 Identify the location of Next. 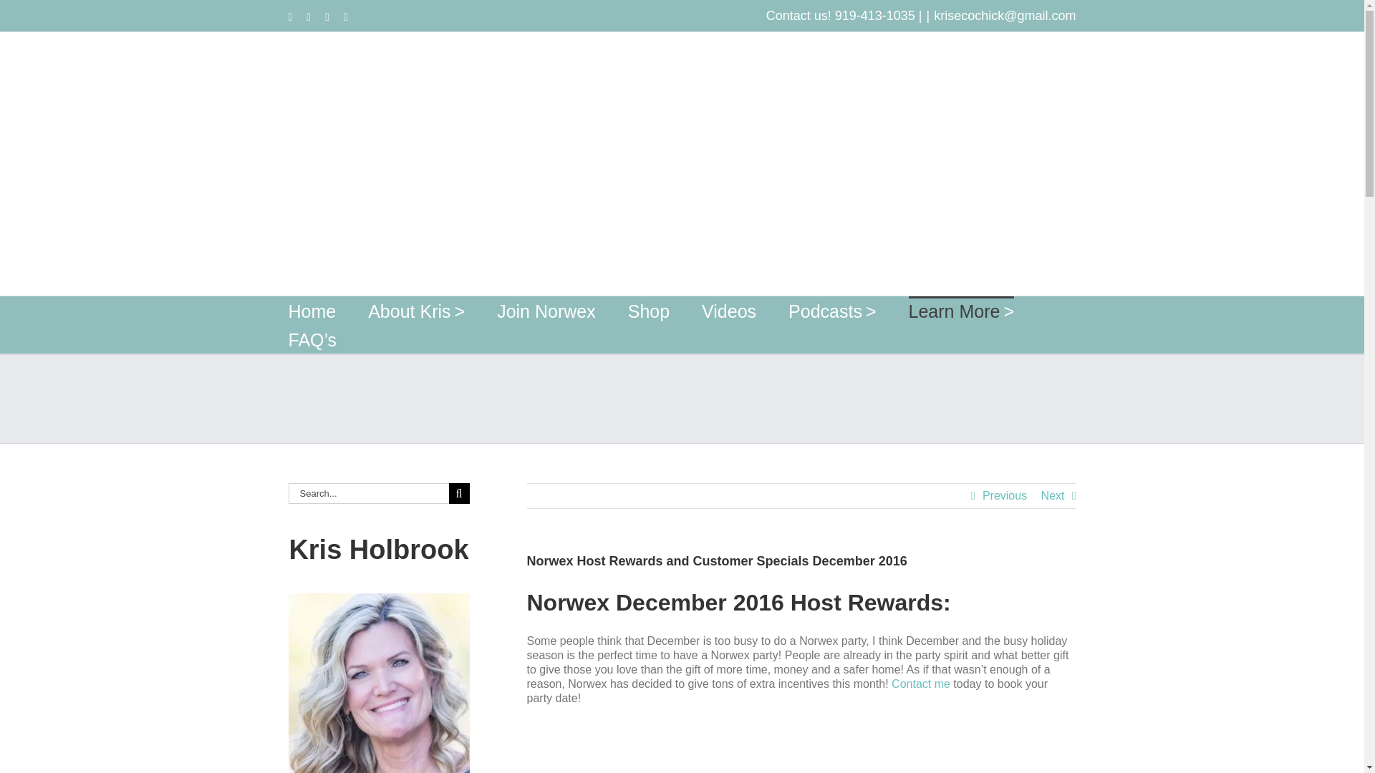
(1053, 495).